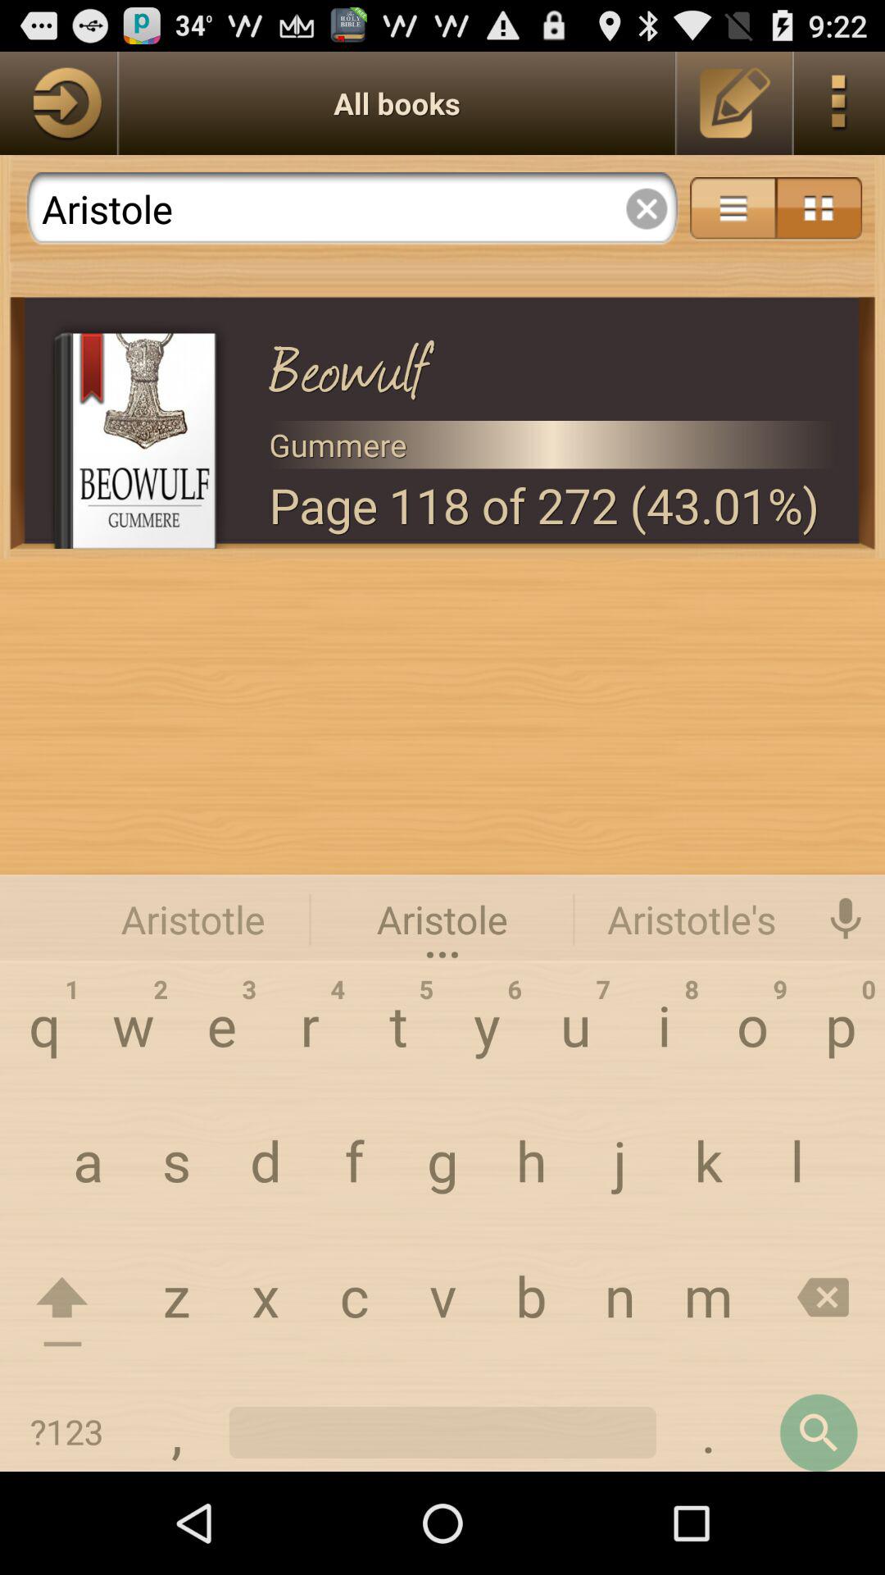  Describe the element at coordinates (733, 208) in the screenshot. I see `go to menu` at that location.